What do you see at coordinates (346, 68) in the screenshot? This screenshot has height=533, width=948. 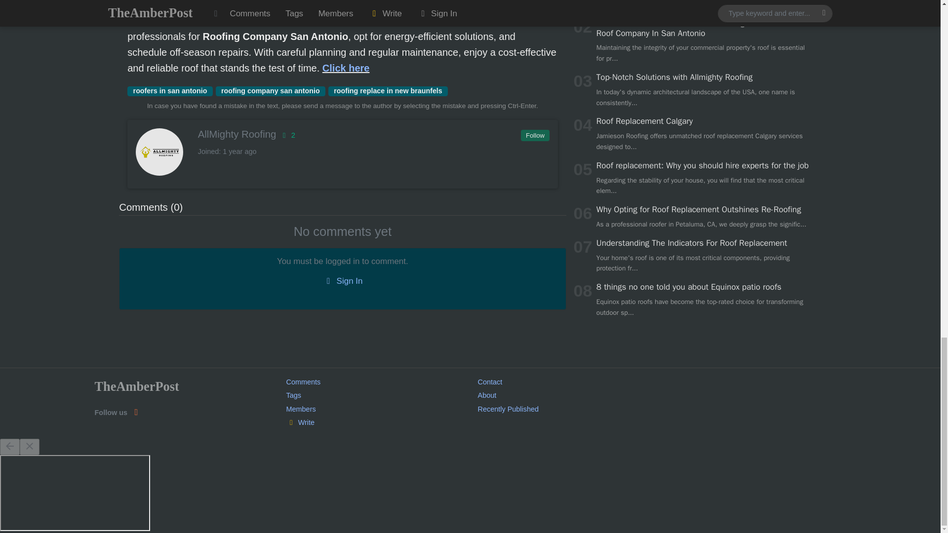 I see `Click here` at bounding box center [346, 68].